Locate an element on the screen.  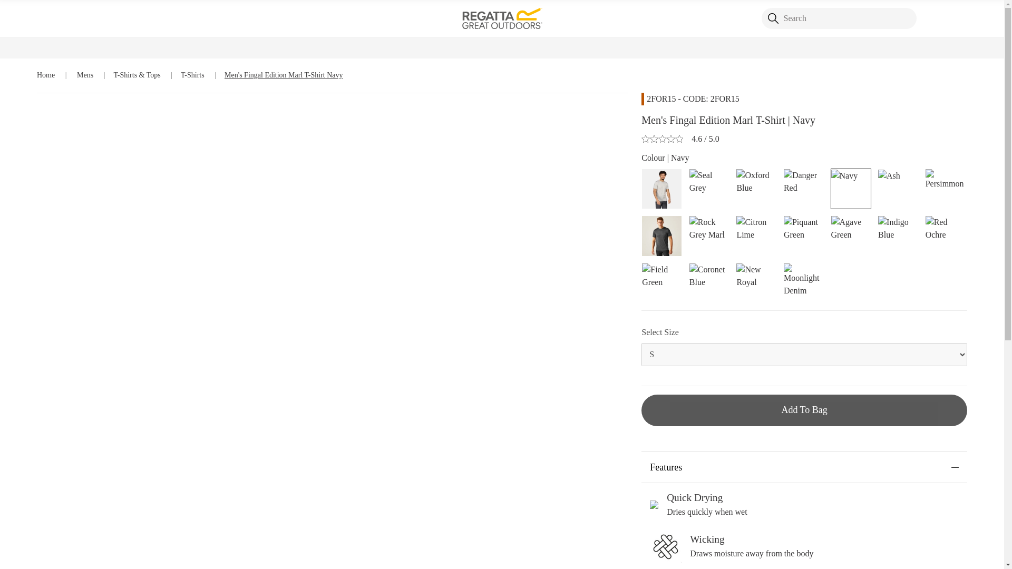
Red Ochre is located at coordinates (946, 228).